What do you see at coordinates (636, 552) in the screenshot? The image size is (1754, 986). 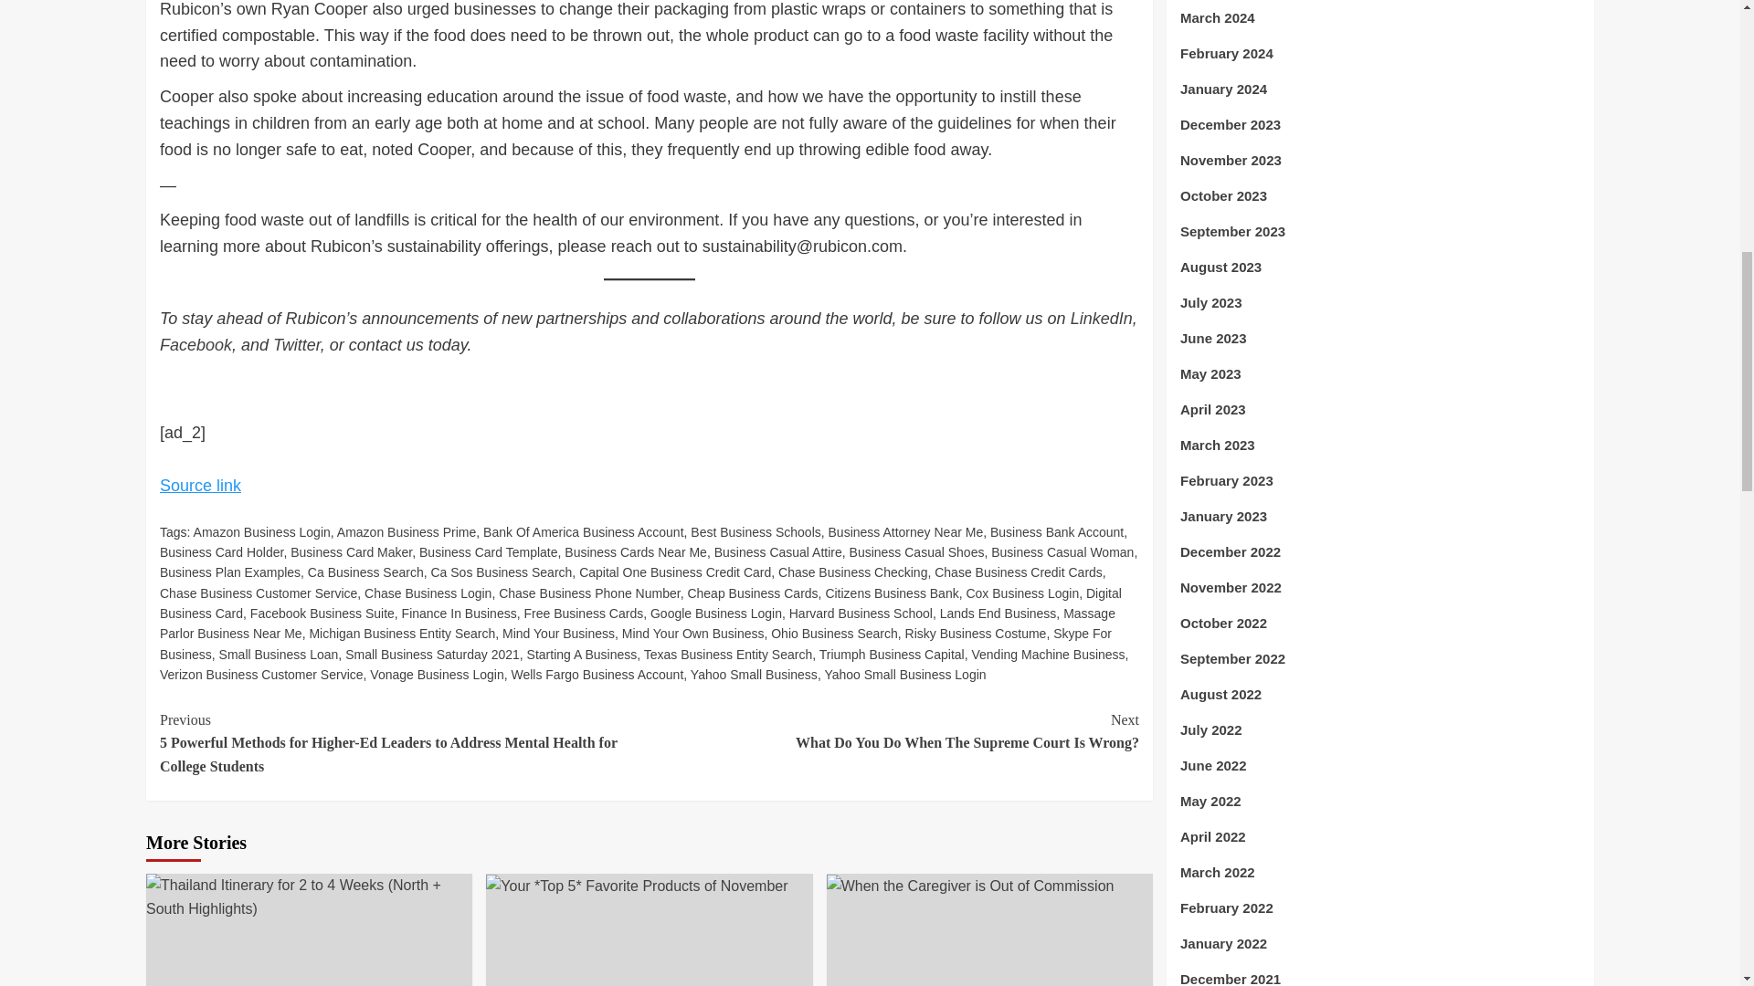 I see `Business Cards Near Me` at bounding box center [636, 552].